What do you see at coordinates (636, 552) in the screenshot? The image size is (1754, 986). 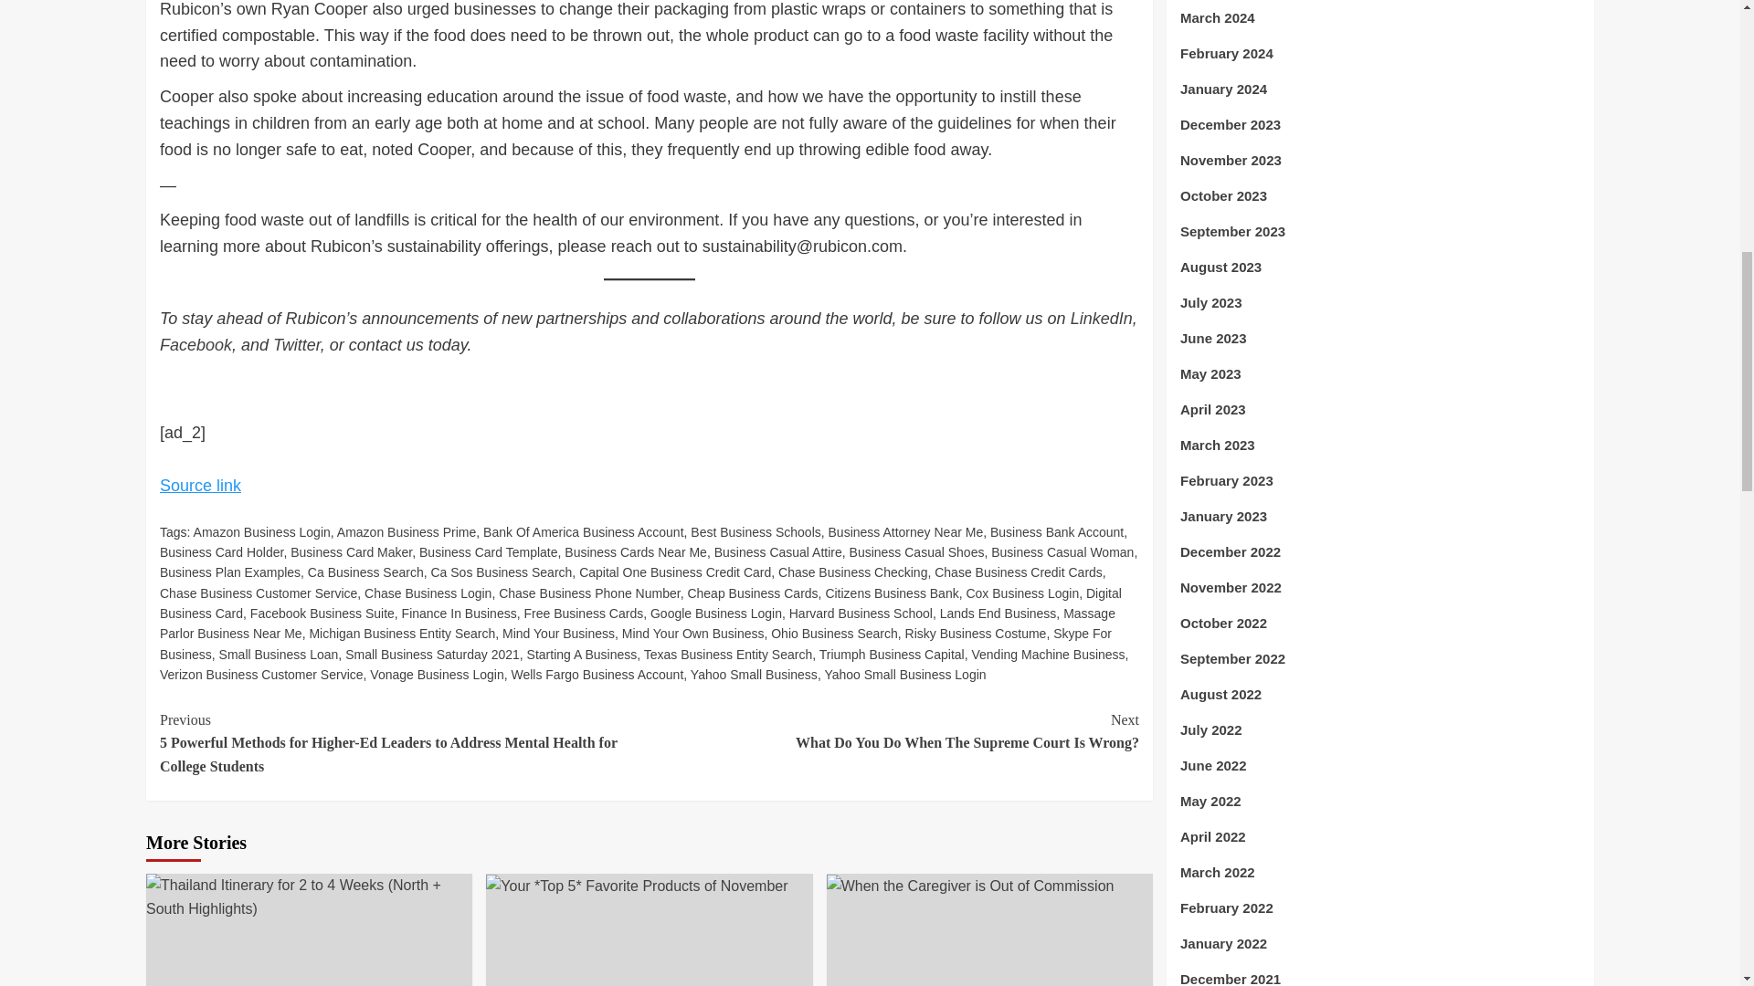 I see `Business Cards Near Me` at bounding box center [636, 552].